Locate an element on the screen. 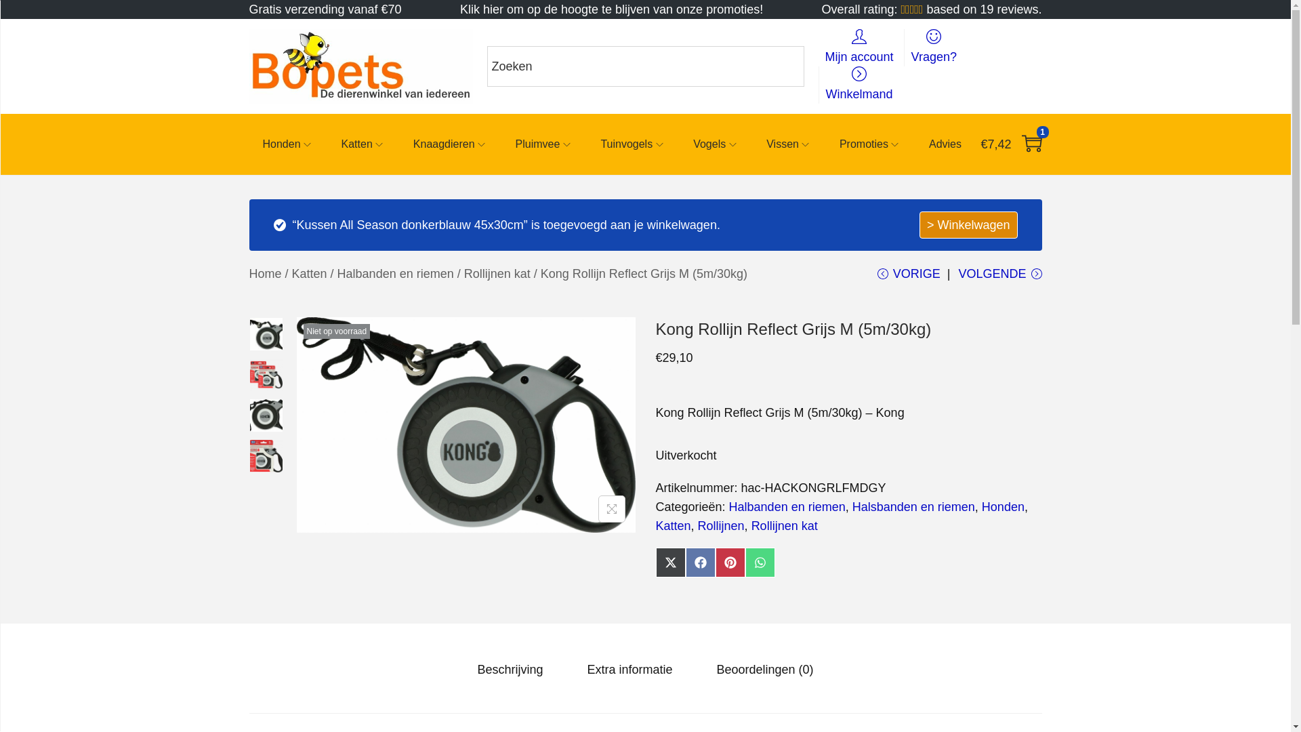 The image size is (1301, 732). Winkelmand is located at coordinates (859, 85).